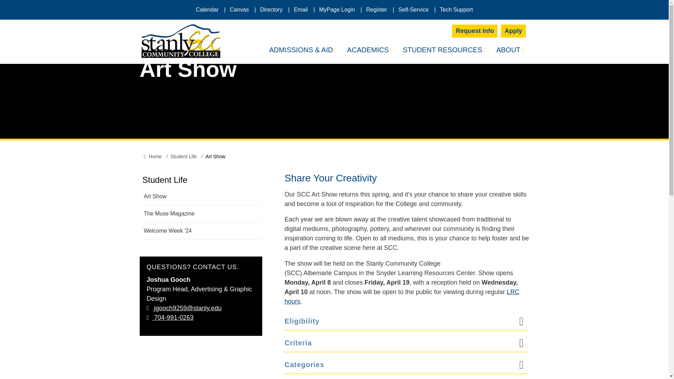 The height and width of the screenshot is (379, 674). Describe the element at coordinates (513, 31) in the screenshot. I see `Apply` at that location.